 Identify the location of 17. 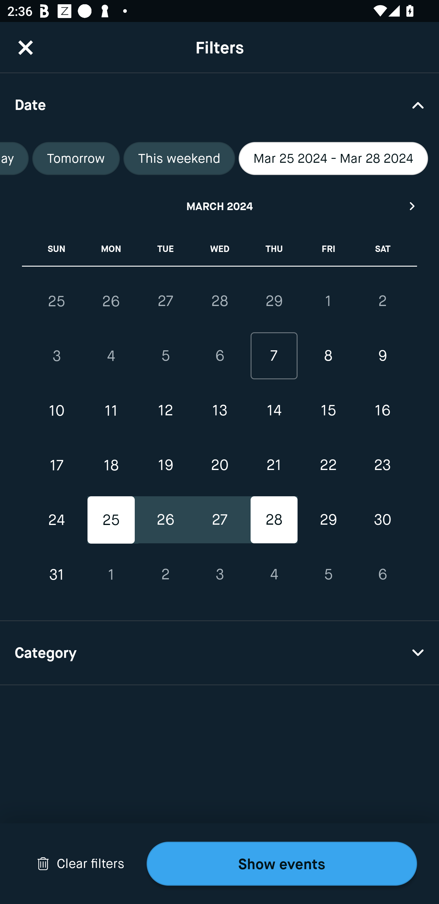
(57, 465).